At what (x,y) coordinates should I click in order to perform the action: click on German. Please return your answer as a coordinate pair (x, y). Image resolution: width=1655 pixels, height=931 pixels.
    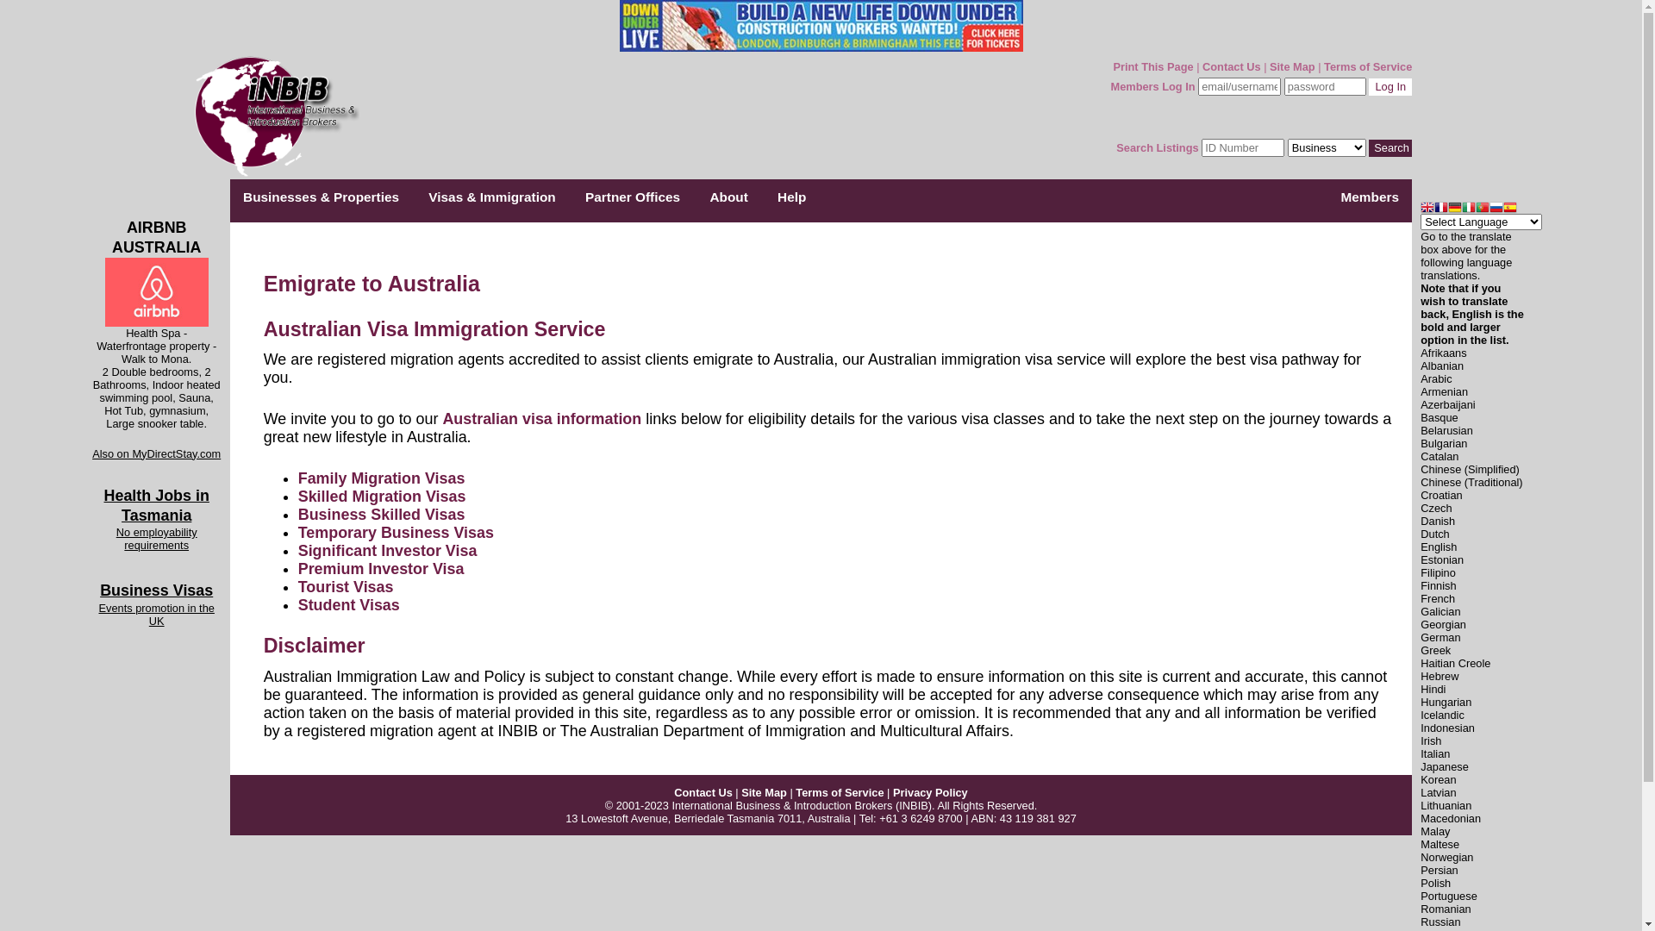
    Looking at the image, I should click on (1455, 209).